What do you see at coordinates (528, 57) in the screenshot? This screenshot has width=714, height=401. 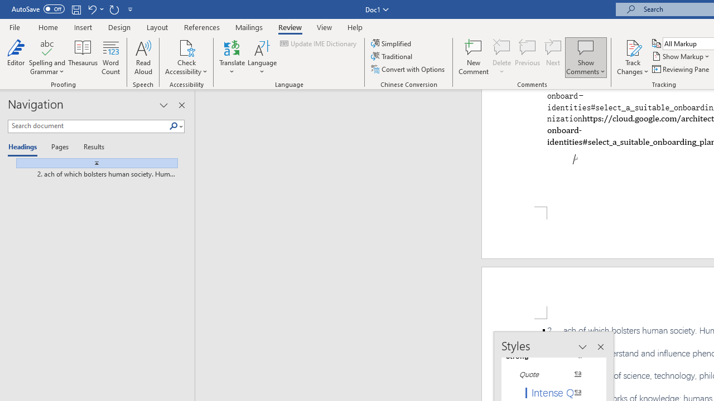 I see `Previous` at bounding box center [528, 57].